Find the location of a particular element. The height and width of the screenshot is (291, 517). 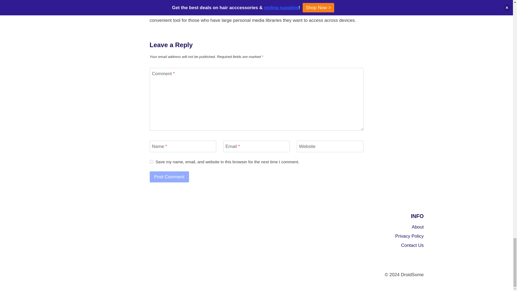

Privacy Policy is located at coordinates (371, 237).